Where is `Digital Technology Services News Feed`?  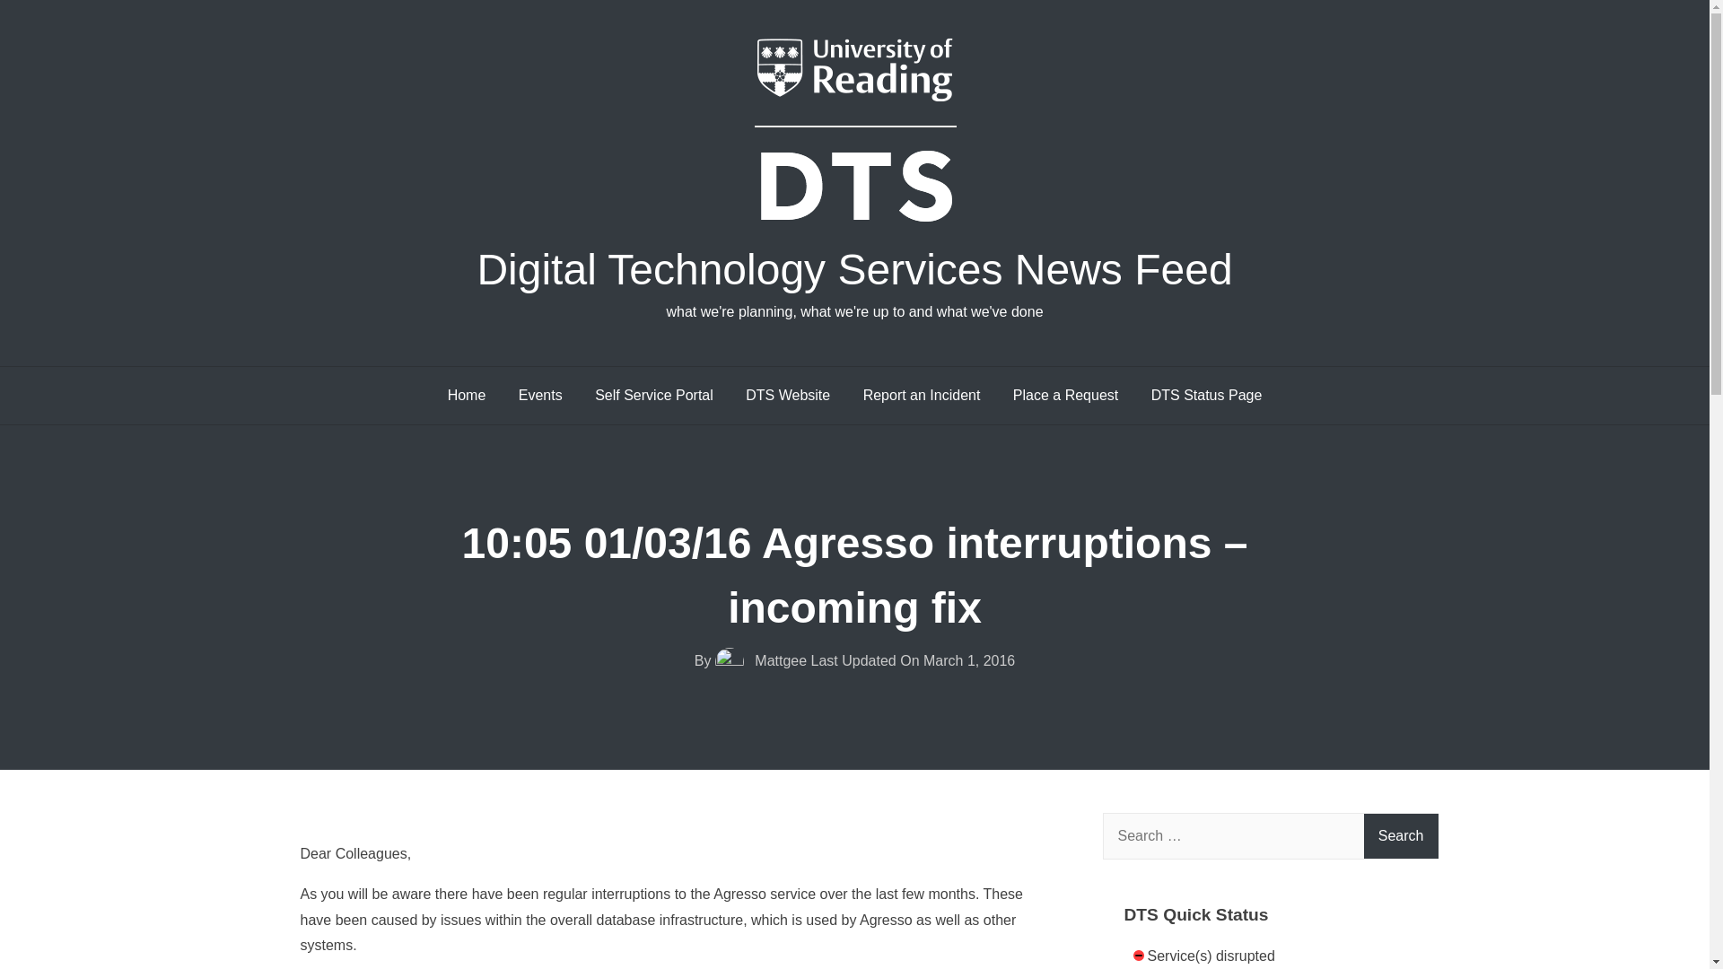 Digital Technology Services News Feed is located at coordinates (854, 269).